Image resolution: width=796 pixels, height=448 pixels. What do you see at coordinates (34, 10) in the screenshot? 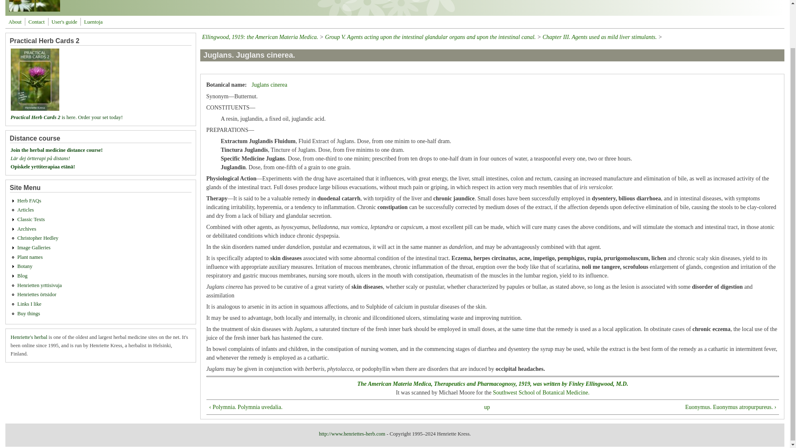
I see `Home` at bounding box center [34, 10].